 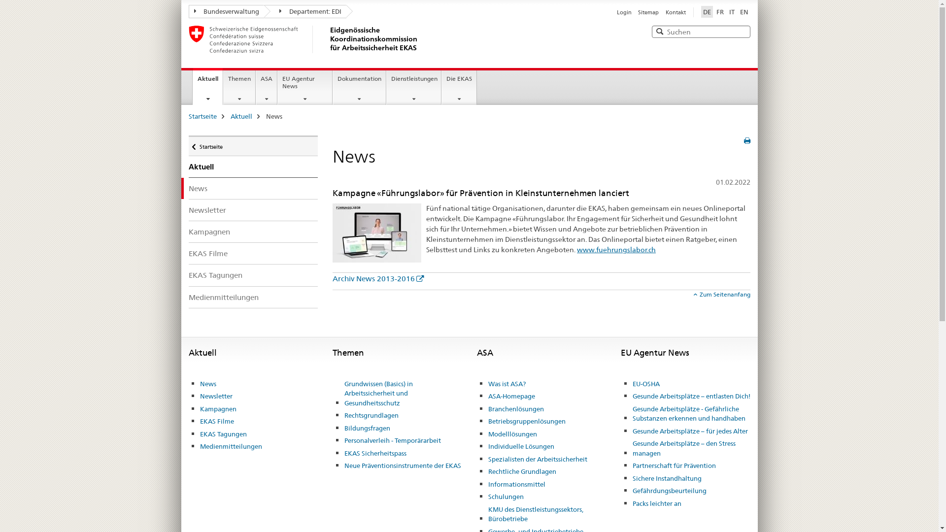 What do you see at coordinates (378, 279) in the screenshot?
I see `Archiv News 2013-2016` at bounding box center [378, 279].